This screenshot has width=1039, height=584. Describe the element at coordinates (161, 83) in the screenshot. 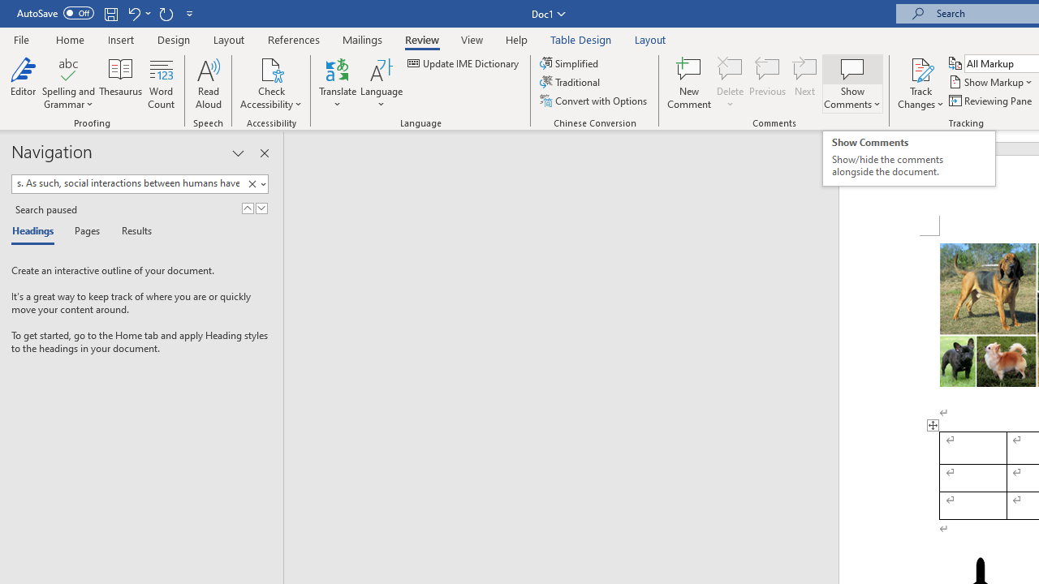

I see `Word Count` at that location.